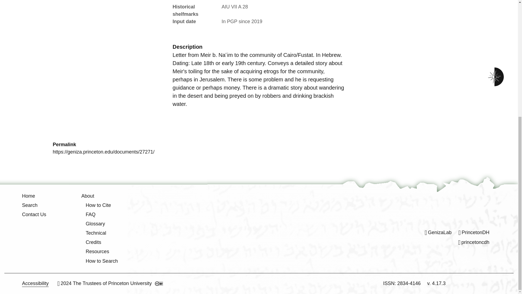 The width and height of the screenshot is (522, 294). What do you see at coordinates (98, 205) in the screenshot?
I see `How to Cite` at bounding box center [98, 205].